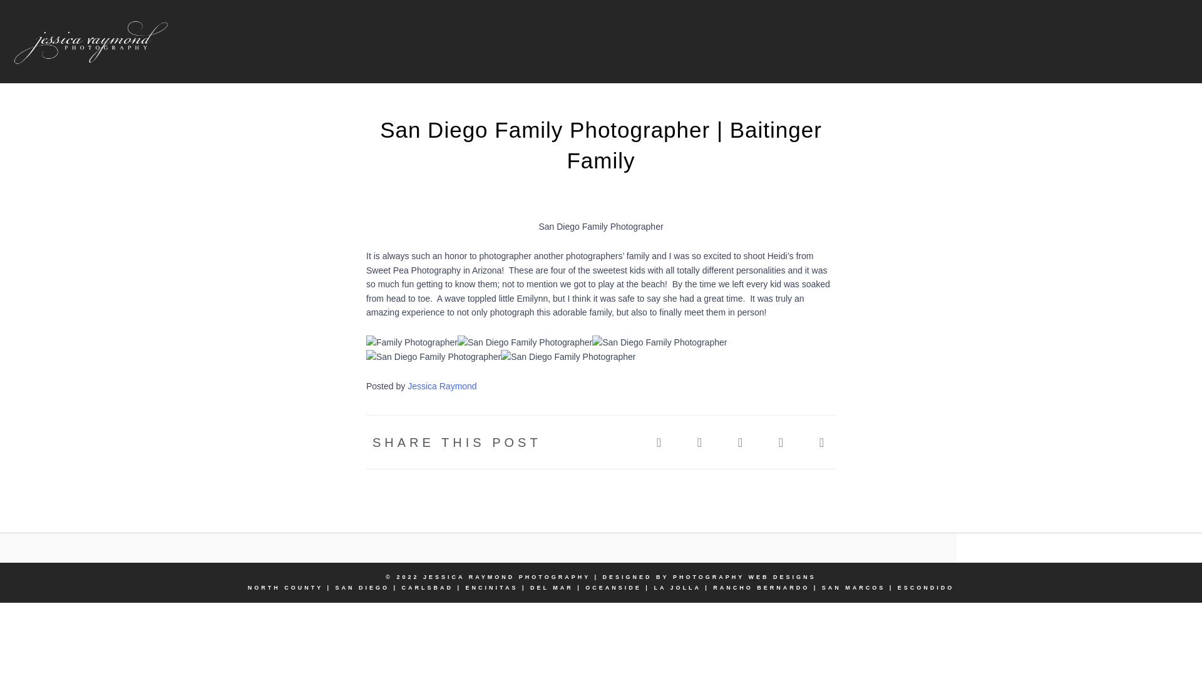  What do you see at coordinates (854, 587) in the screenshot?
I see `SAN MARCOS` at bounding box center [854, 587].